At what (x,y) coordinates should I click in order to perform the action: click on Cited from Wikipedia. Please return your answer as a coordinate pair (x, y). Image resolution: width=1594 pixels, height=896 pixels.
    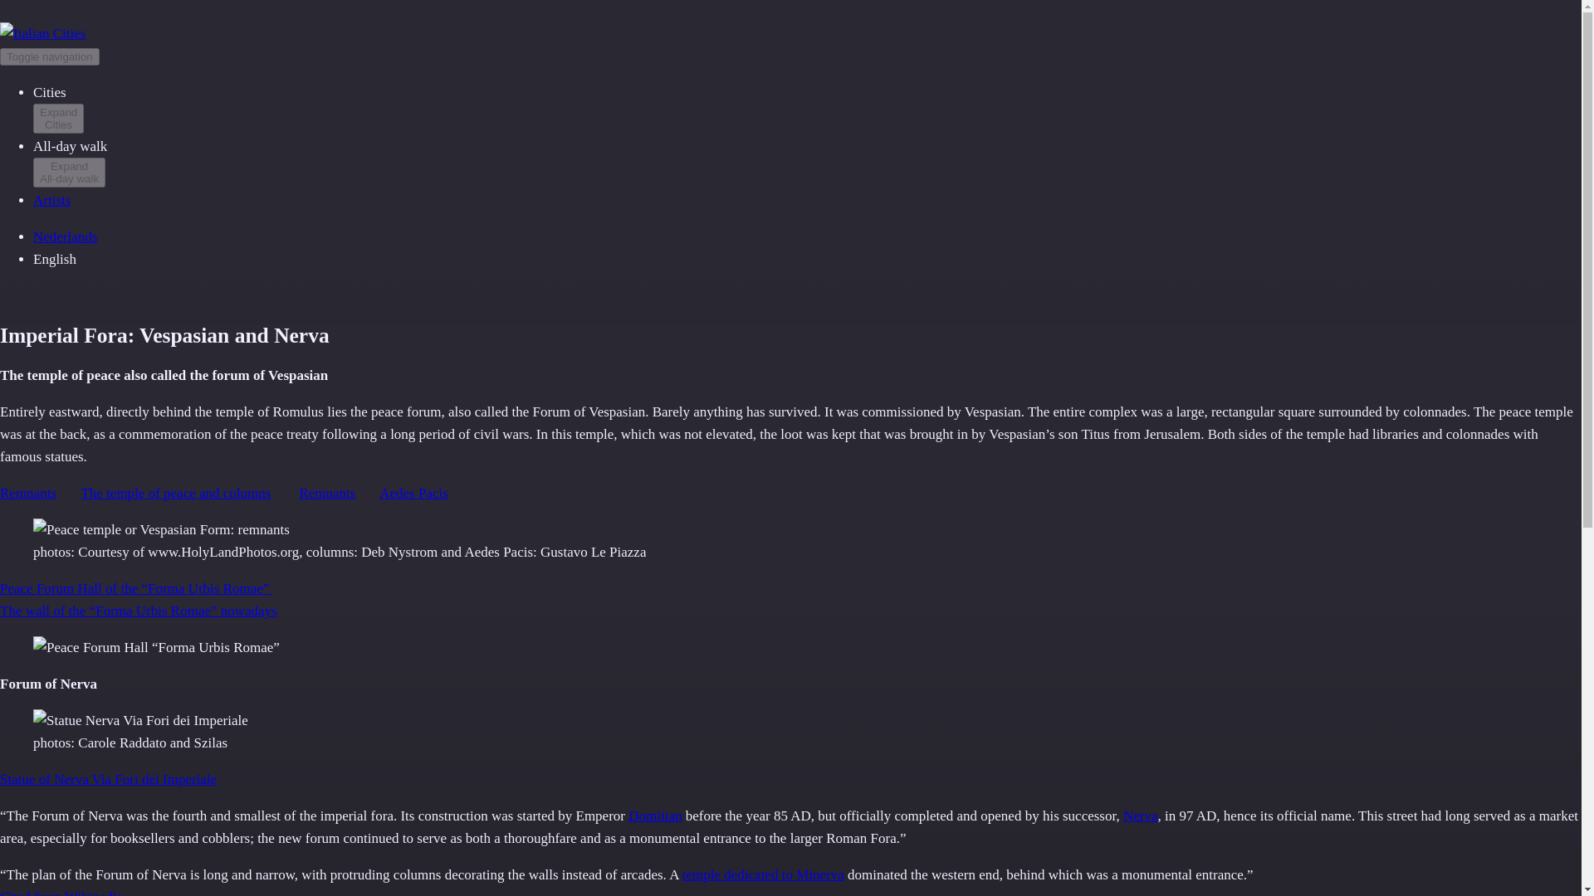
    Looking at the image, I should click on (50, 56).